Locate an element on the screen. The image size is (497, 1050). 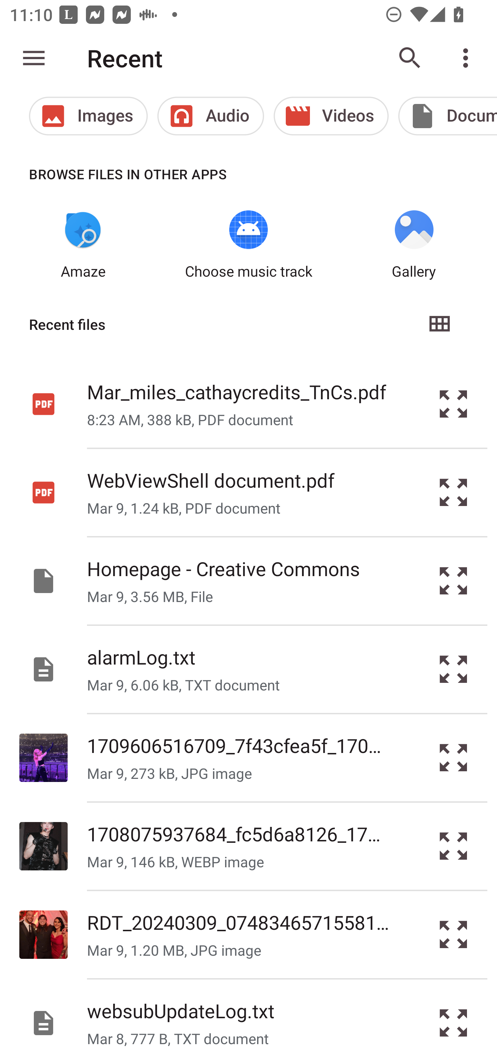
Preview the file Homepage - Creative Commons is located at coordinates (454, 581).